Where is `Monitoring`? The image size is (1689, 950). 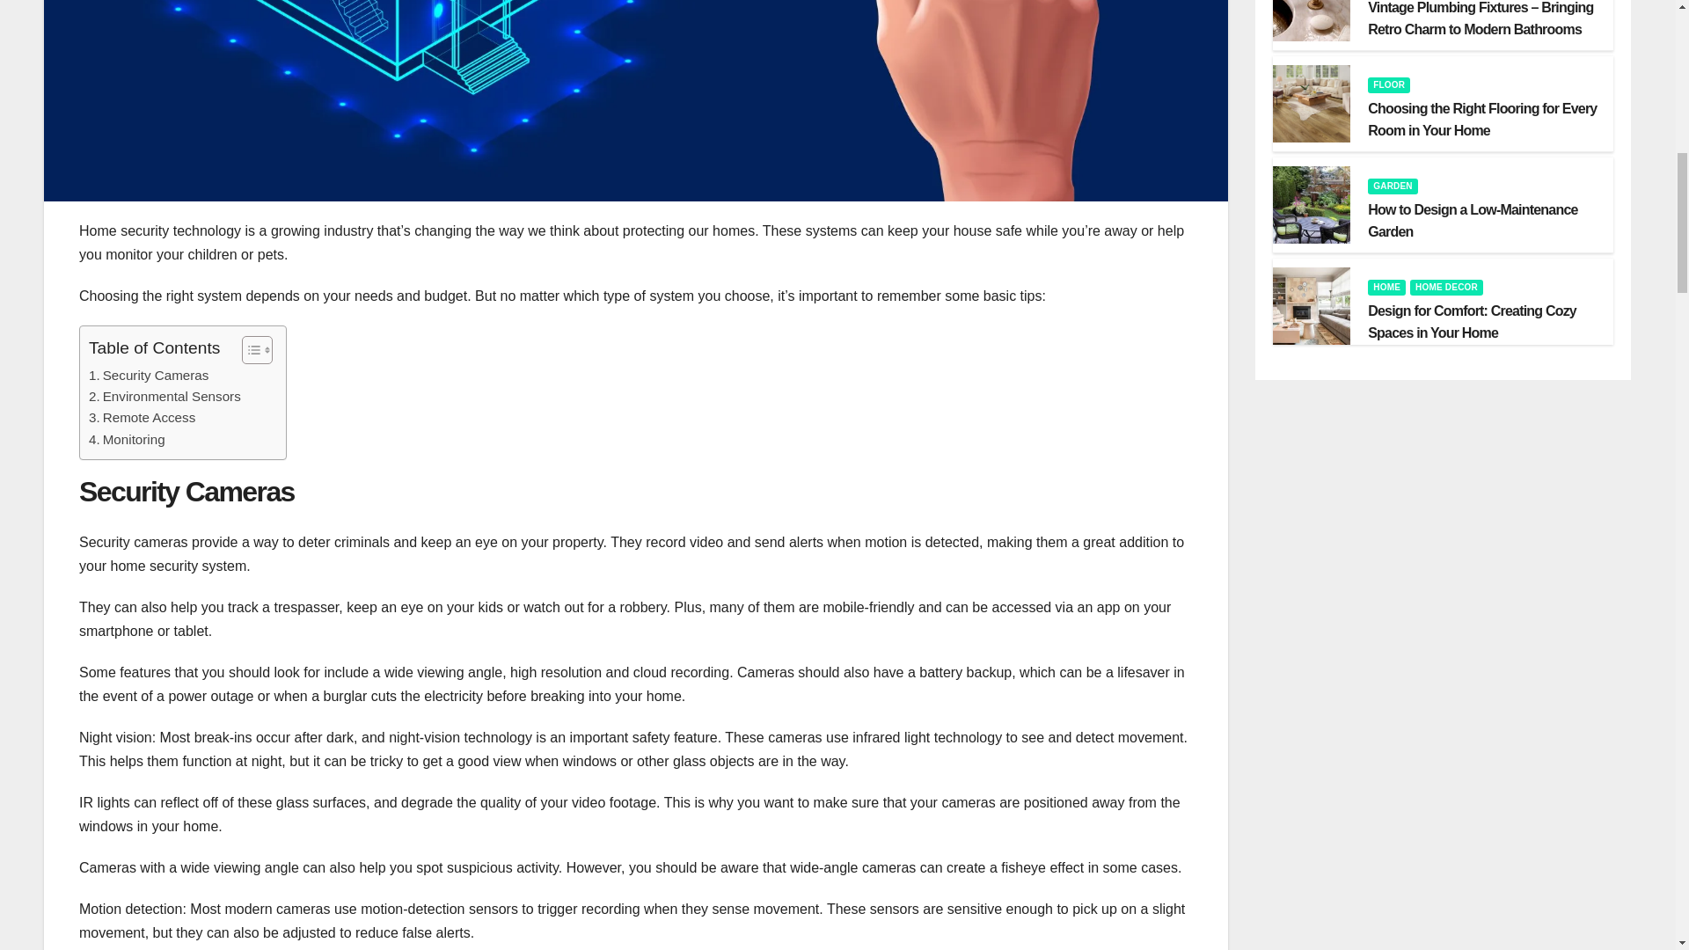
Monitoring is located at coordinates (127, 440).